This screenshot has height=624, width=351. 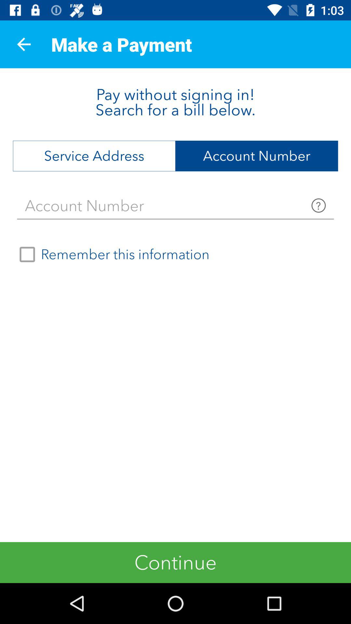 I want to click on press the item above remember this information, so click(x=175, y=206).